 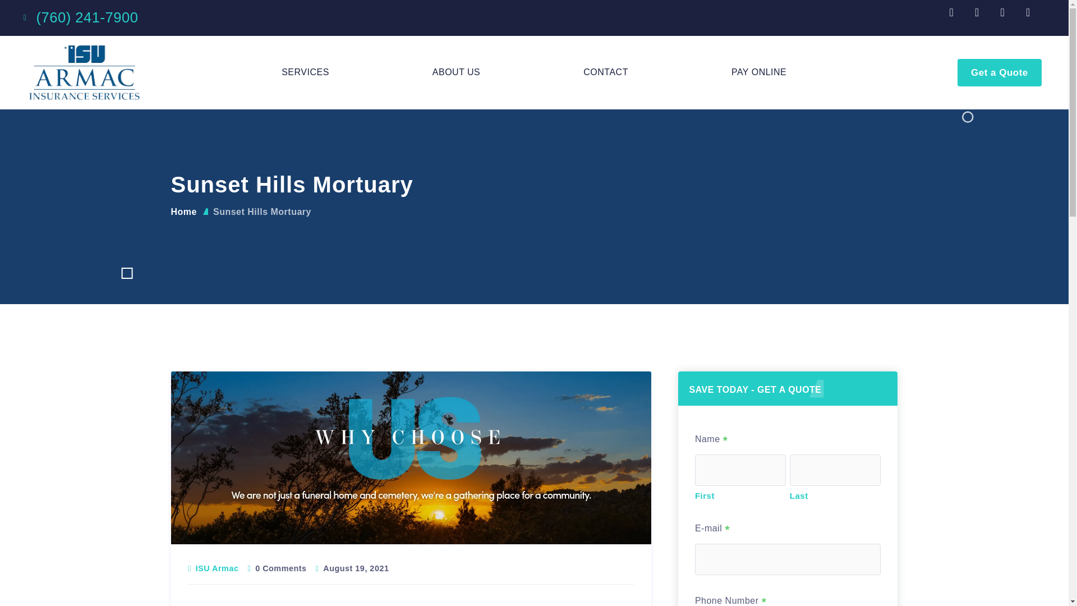 I want to click on Get a Quote, so click(x=999, y=72).